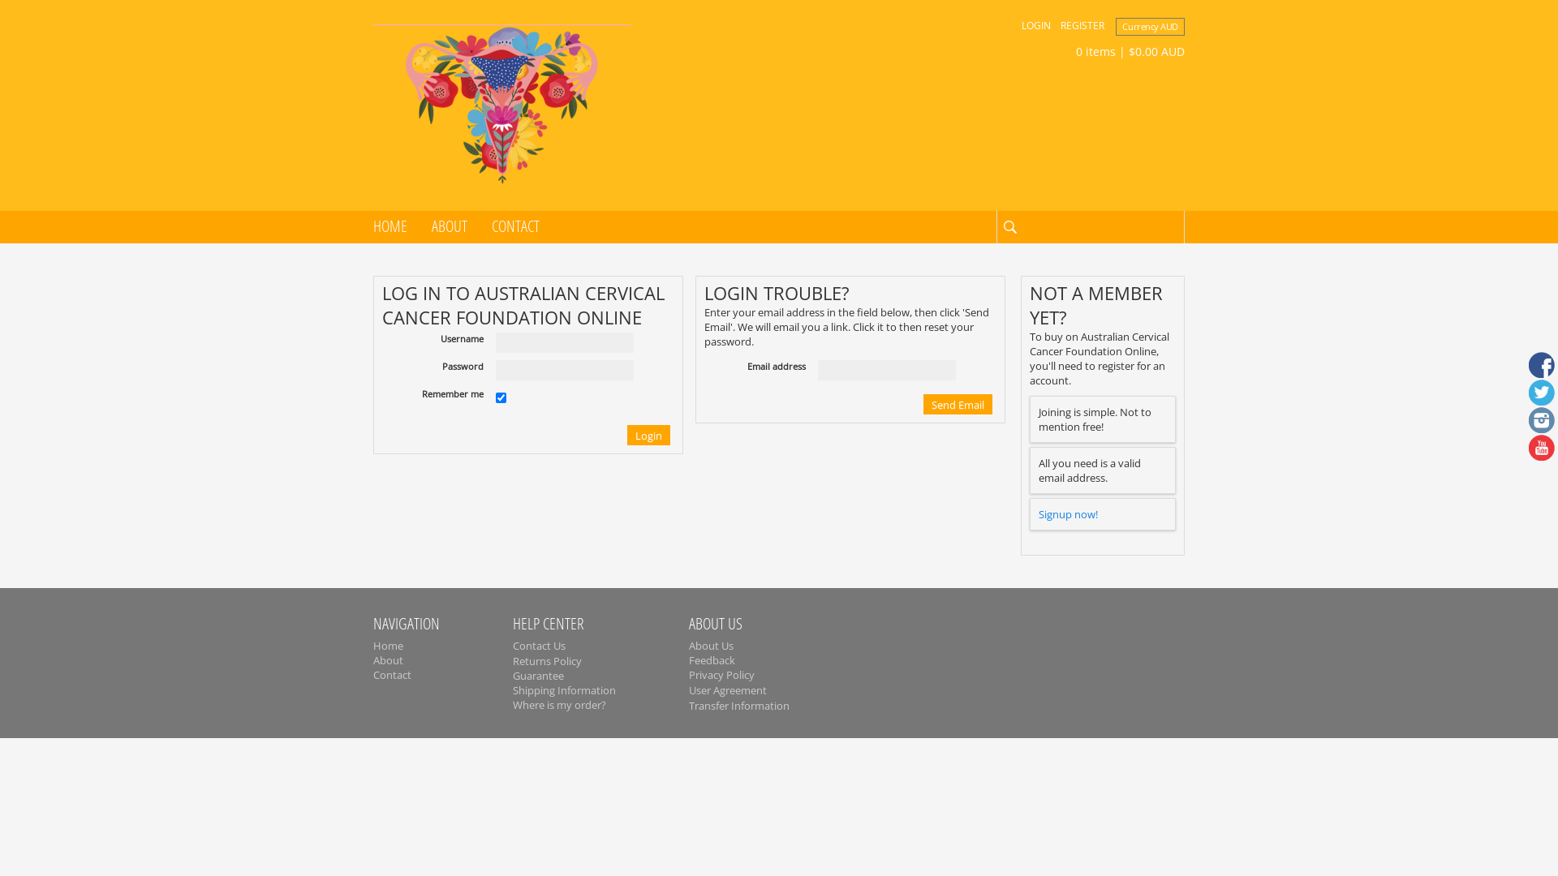 The width and height of the screenshot is (1558, 876). Describe the element at coordinates (649, 435) in the screenshot. I see `Login` at that location.